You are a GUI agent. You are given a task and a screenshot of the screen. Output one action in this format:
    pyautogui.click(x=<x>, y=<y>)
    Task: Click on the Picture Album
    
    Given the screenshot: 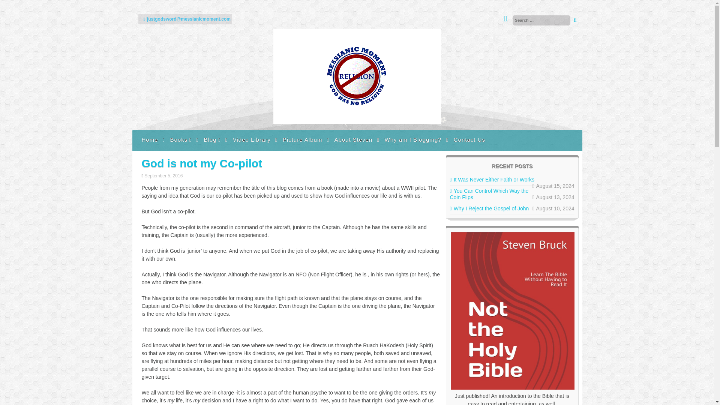 What is the action you would take?
    pyautogui.click(x=302, y=139)
    